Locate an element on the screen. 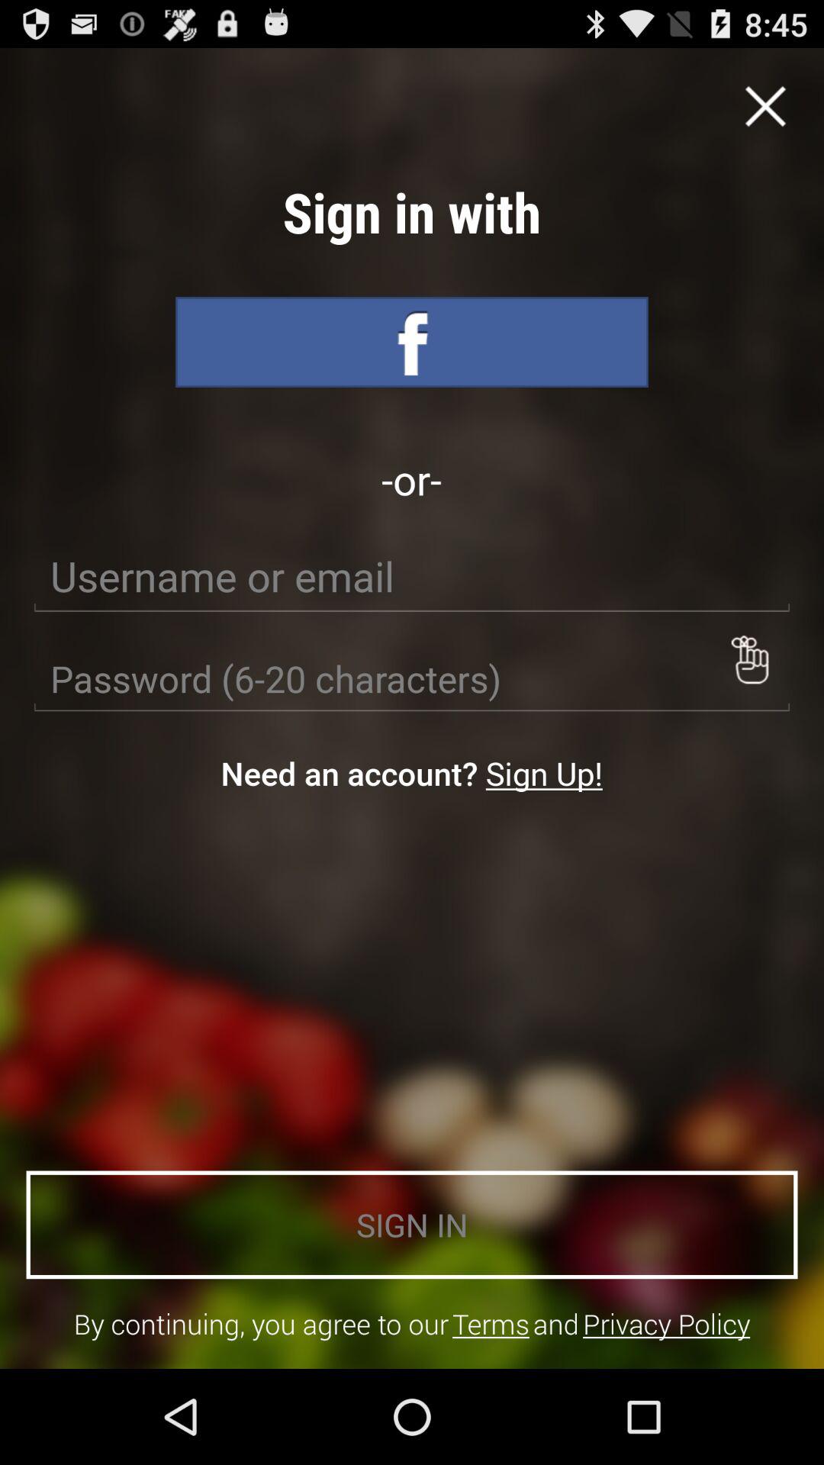  sign in is located at coordinates (412, 342).